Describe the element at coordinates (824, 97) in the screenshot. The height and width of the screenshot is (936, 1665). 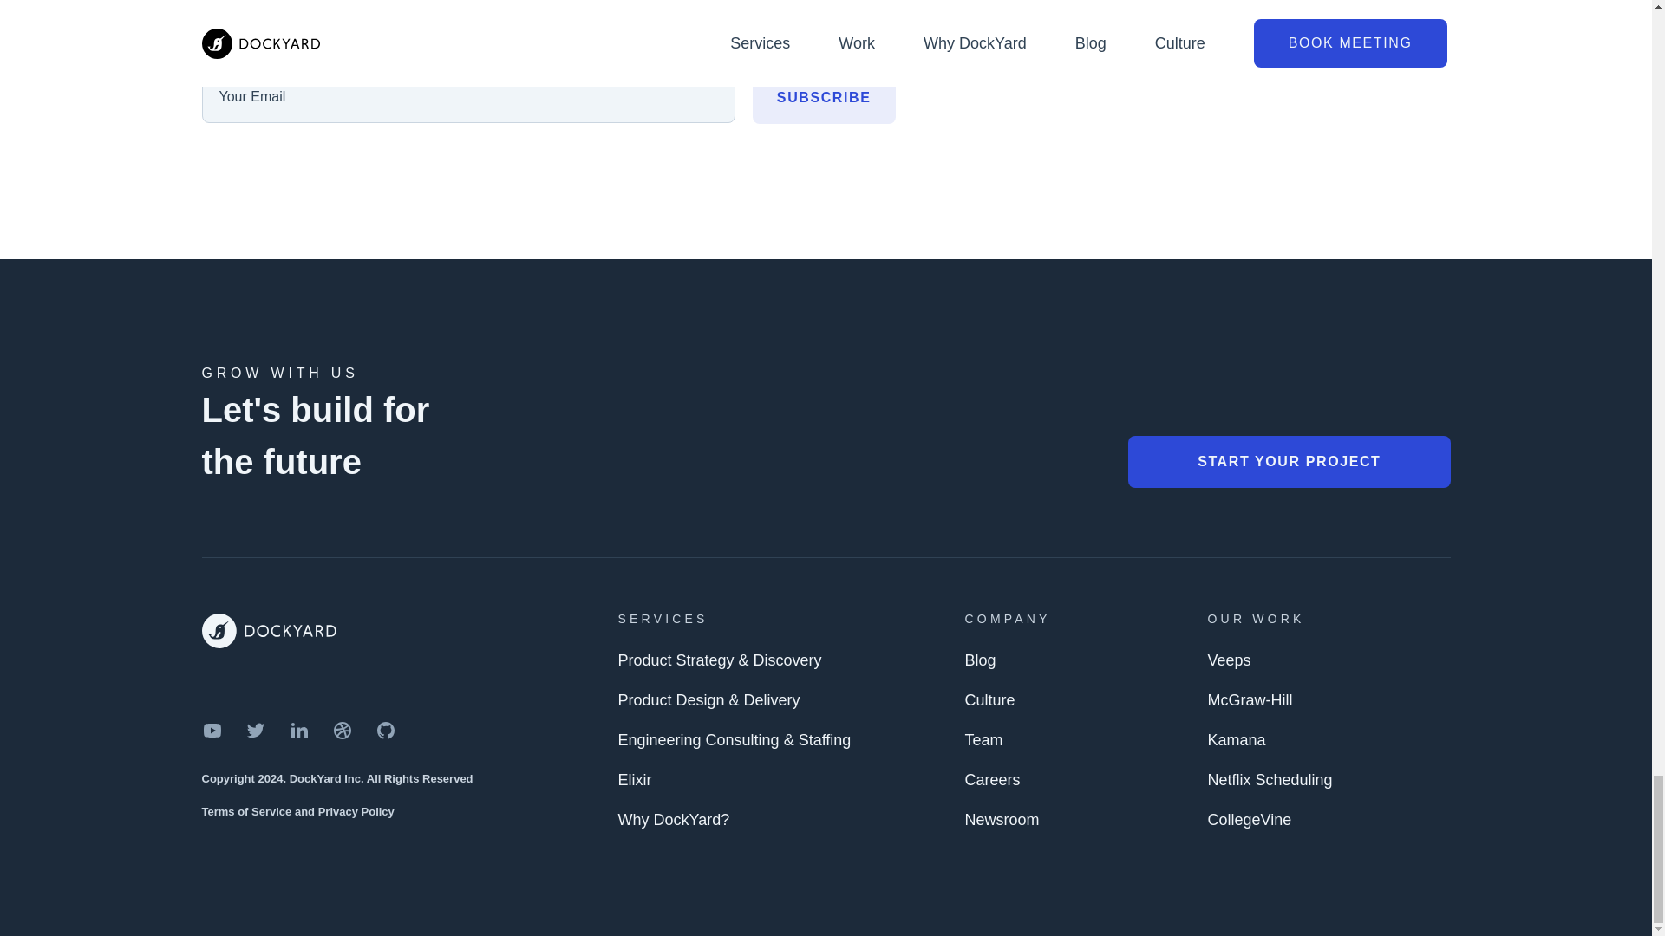
I see `SUBSCRIBE` at that location.